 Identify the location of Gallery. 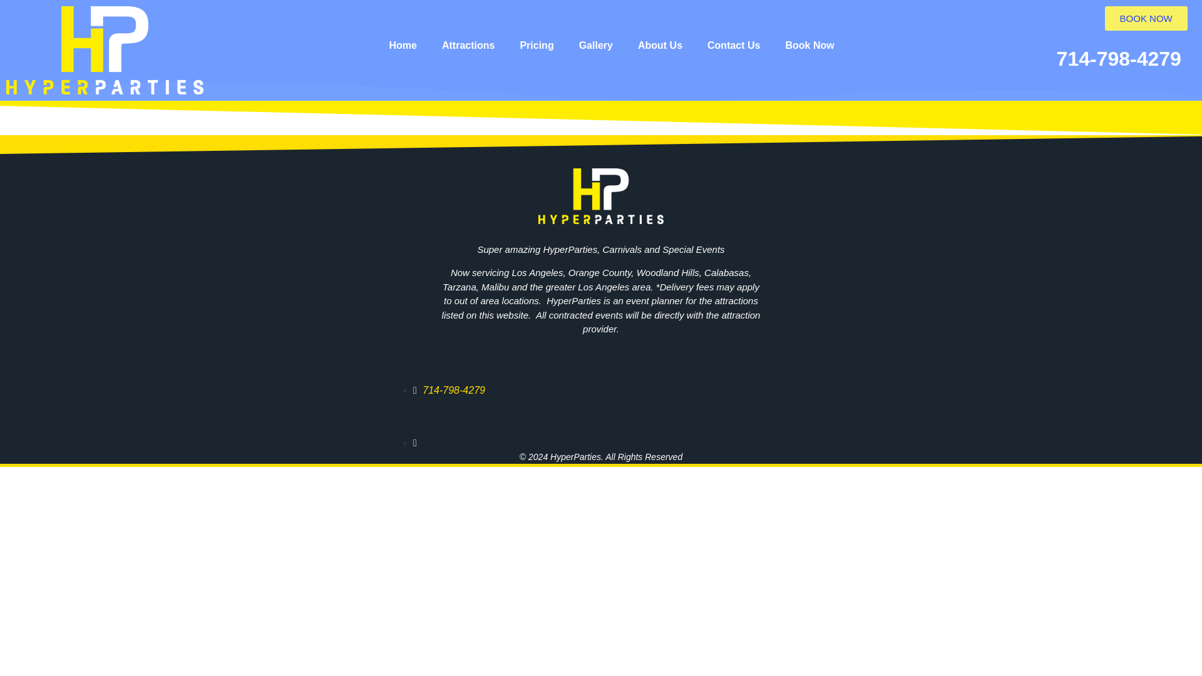
(595, 45).